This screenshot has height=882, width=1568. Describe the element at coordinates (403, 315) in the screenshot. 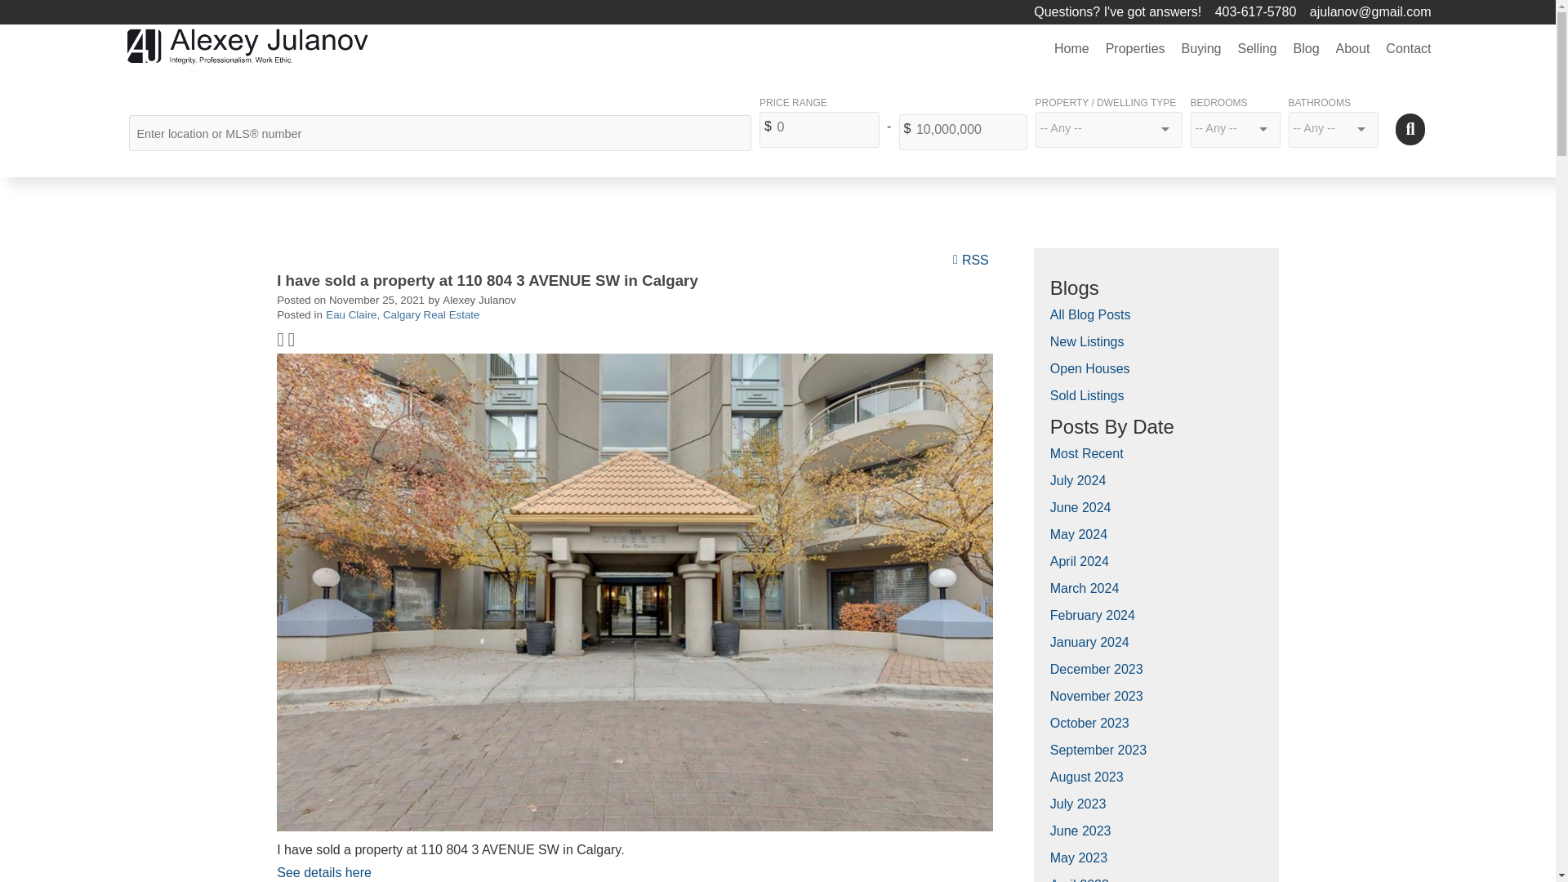

I see `Eau Claire, Calgary Real Estate` at that location.